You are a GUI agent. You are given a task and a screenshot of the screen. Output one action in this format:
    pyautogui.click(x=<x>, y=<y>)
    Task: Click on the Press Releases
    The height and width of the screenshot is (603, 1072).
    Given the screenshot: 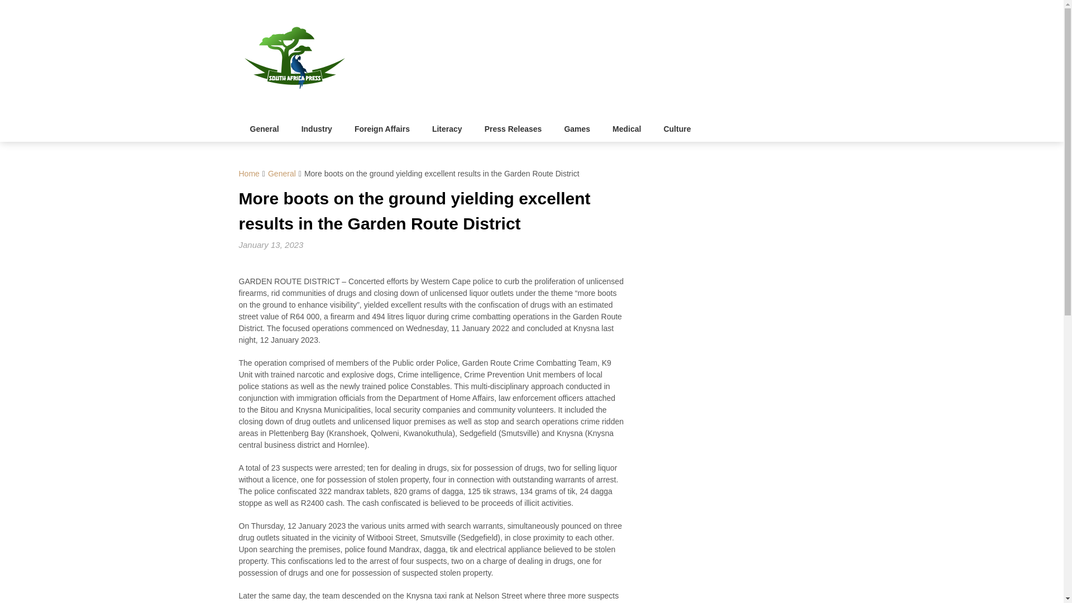 What is the action you would take?
    pyautogui.click(x=513, y=129)
    